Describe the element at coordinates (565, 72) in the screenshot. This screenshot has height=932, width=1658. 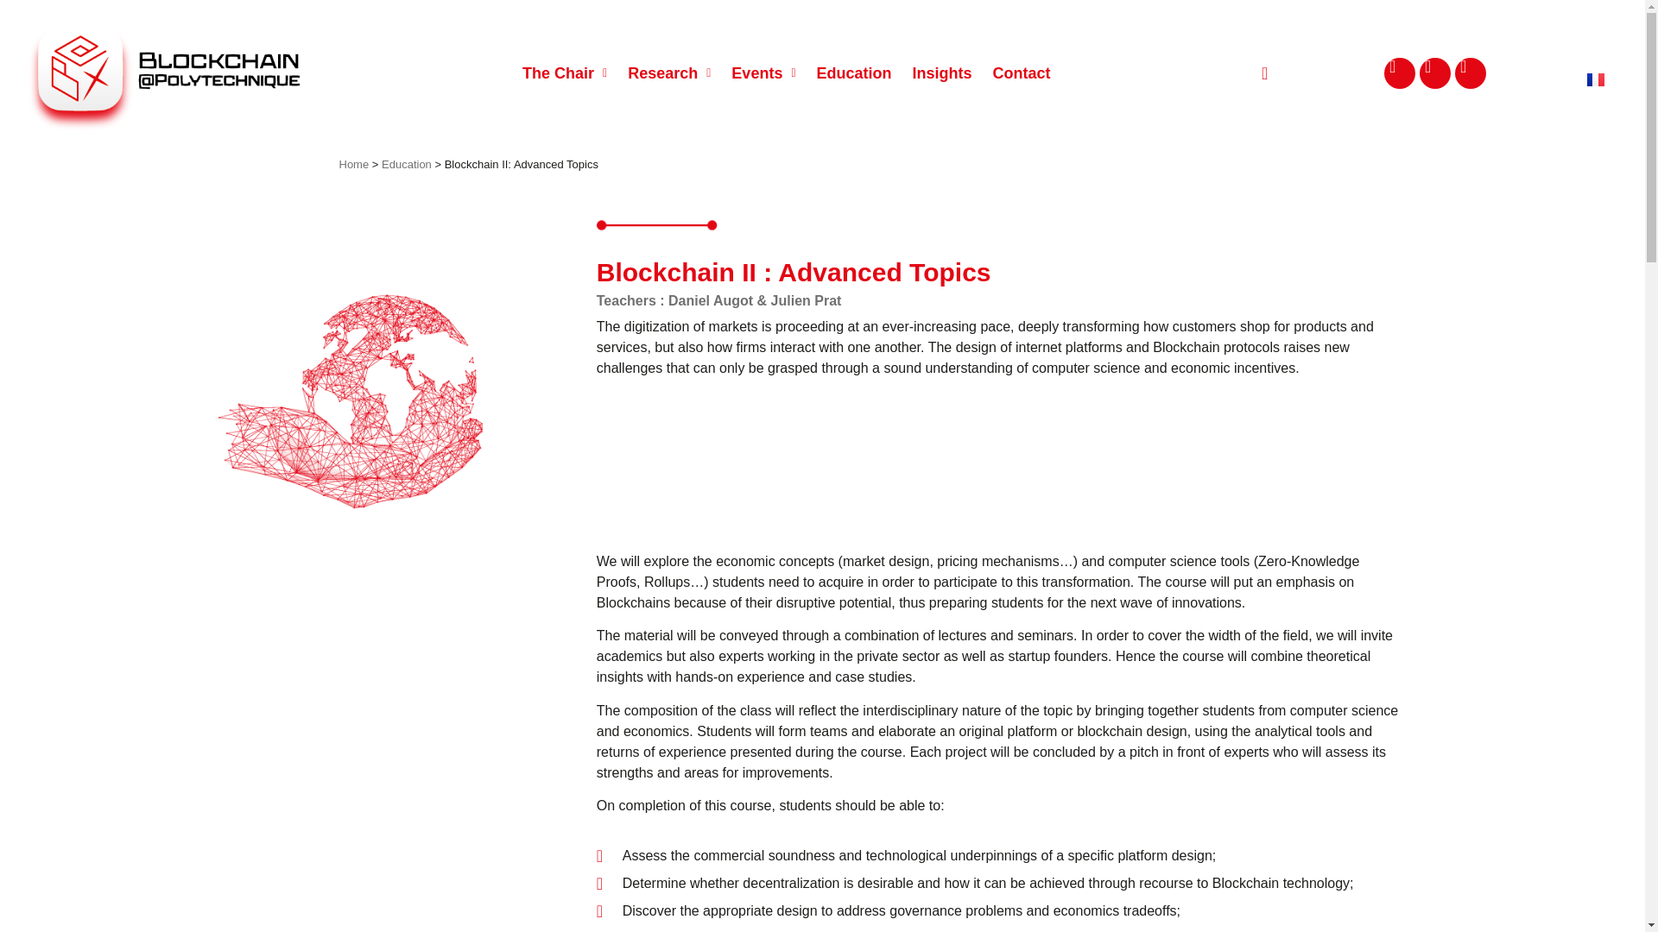
I see `The Chair` at that location.